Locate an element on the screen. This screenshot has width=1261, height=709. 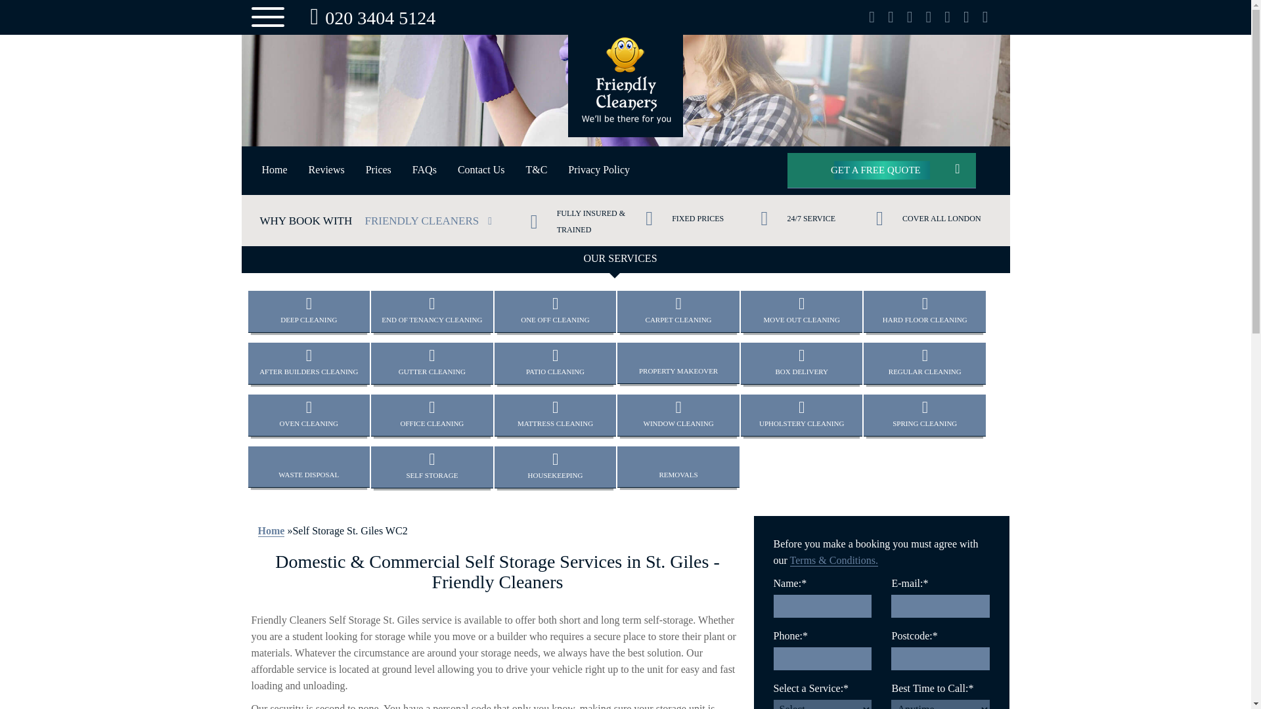
GUTTER CLEANING is located at coordinates (431, 363).